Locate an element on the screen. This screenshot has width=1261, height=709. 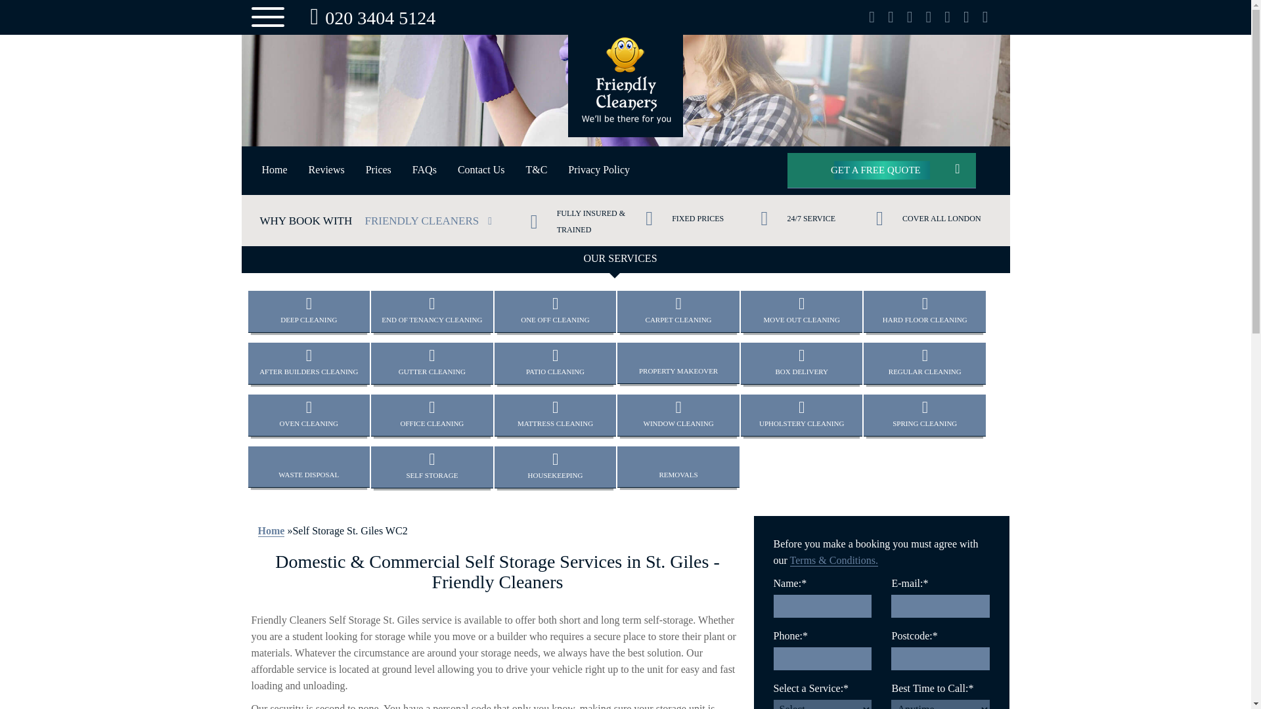
GUTTER CLEANING is located at coordinates (431, 363).